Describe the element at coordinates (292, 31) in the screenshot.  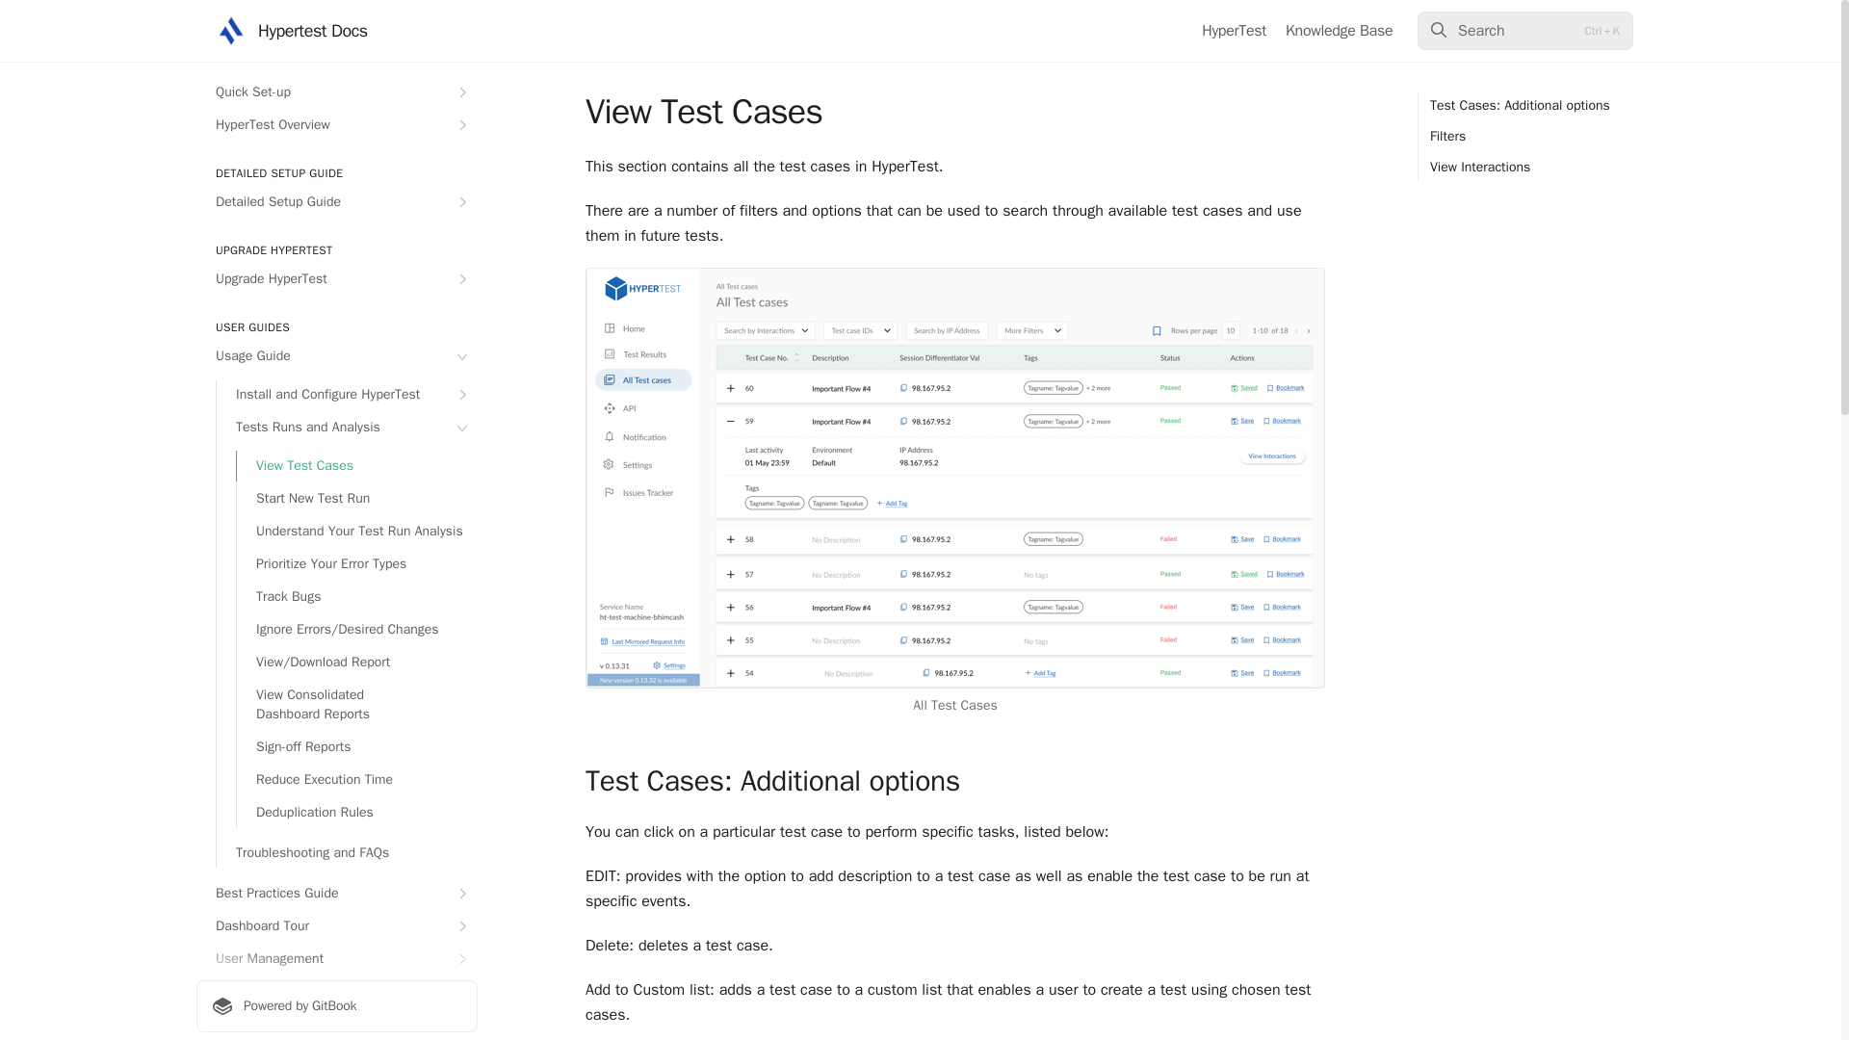
I see `Hypertest Docs` at that location.